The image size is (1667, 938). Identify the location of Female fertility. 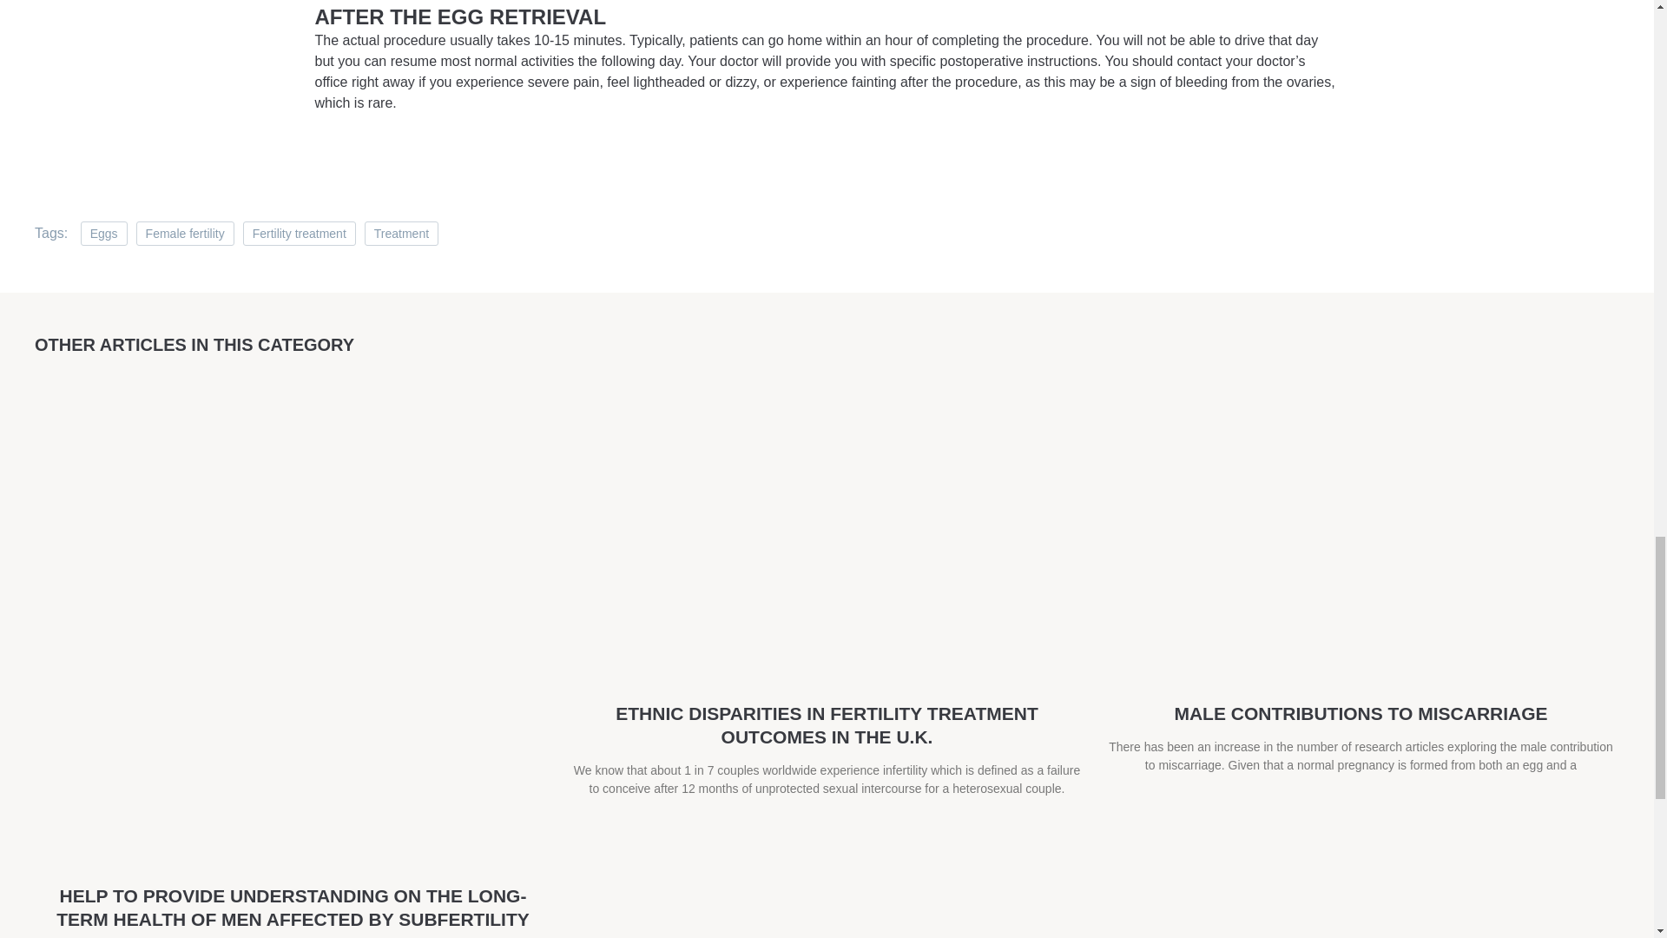
(186, 233).